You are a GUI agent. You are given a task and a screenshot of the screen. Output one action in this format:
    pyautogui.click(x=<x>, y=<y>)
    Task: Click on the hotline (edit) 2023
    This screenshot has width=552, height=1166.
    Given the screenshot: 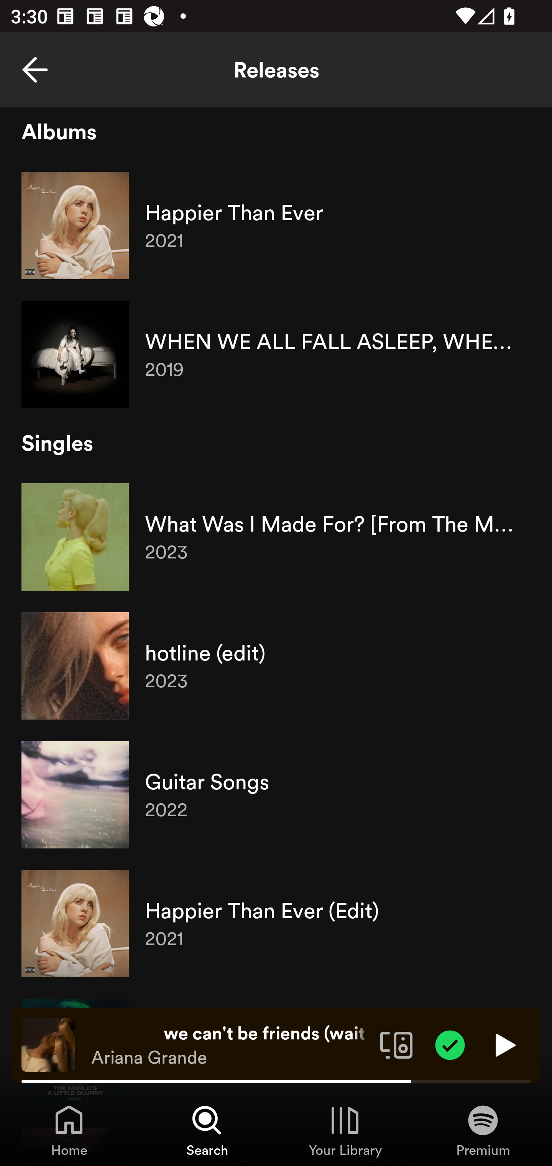 What is the action you would take?
    pyautogui.click(x=276, y=666)
    